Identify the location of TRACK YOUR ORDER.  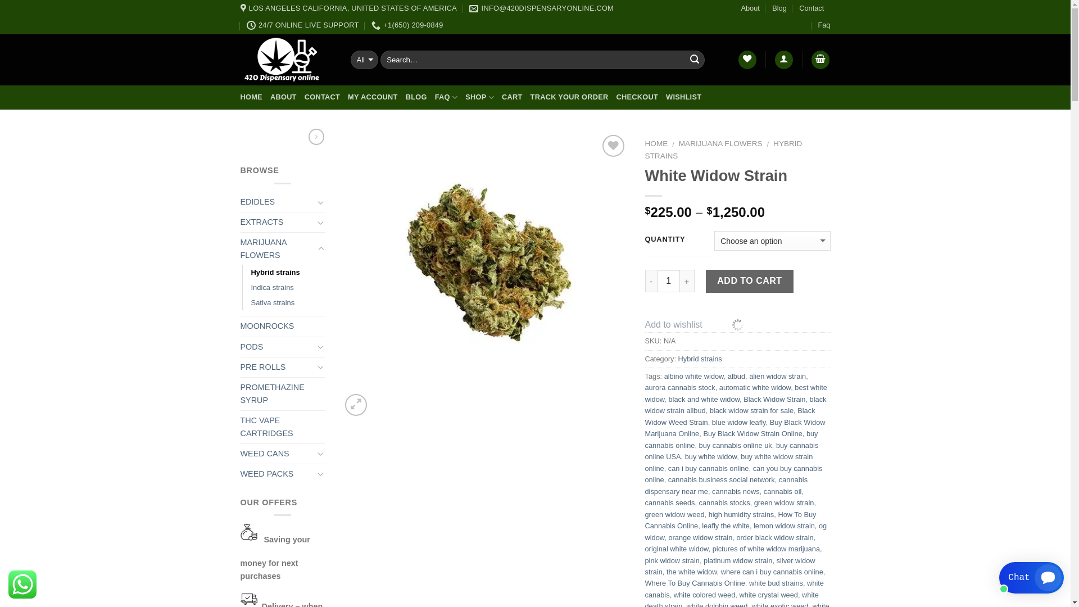
(570, 97).